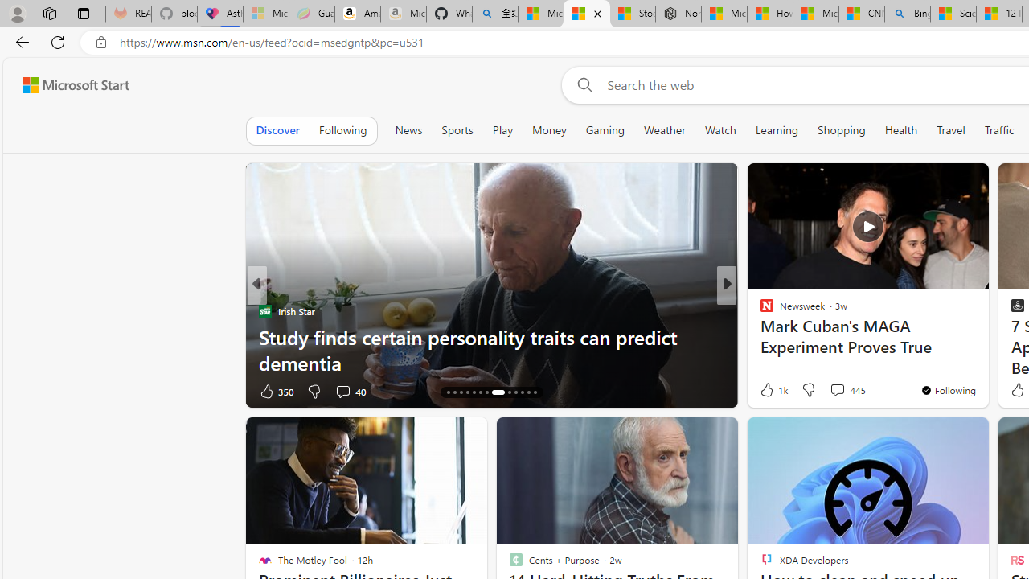 The image size is (1029, 579). What do you see at coordinates (837, 390) in the screenshot?
I see `View comments 445 Comment` at bounding box center [837, 390].